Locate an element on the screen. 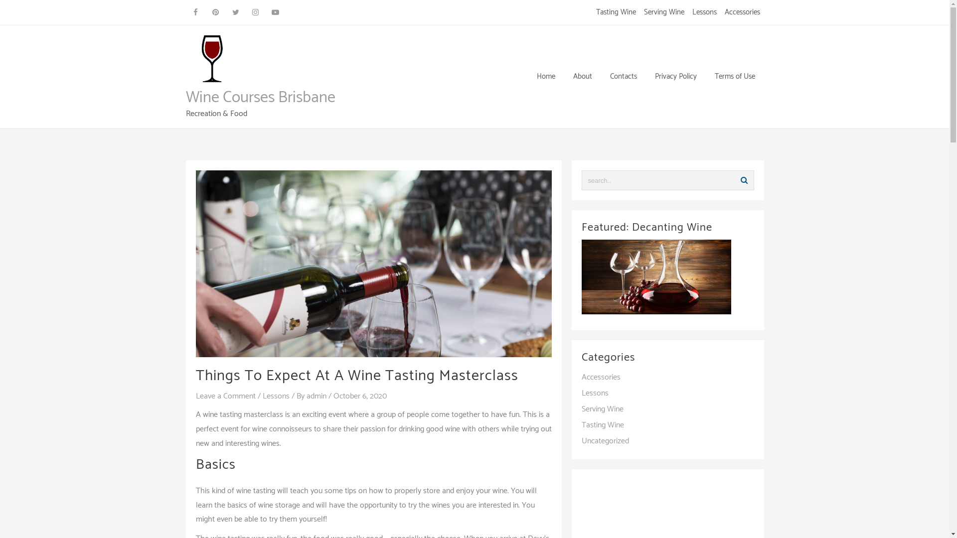 This screenshot has width=957, height=538. Uncategorized is located at coordinates (605, 441).